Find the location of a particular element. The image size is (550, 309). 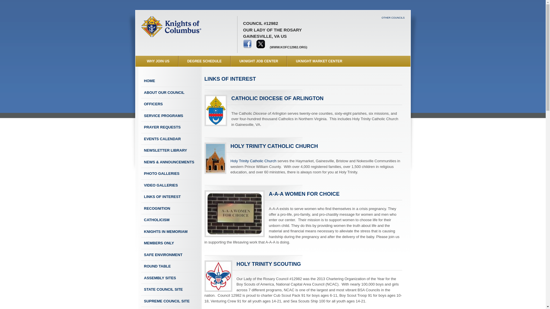

CATHOLICISM is located at coordinates (169, 220).